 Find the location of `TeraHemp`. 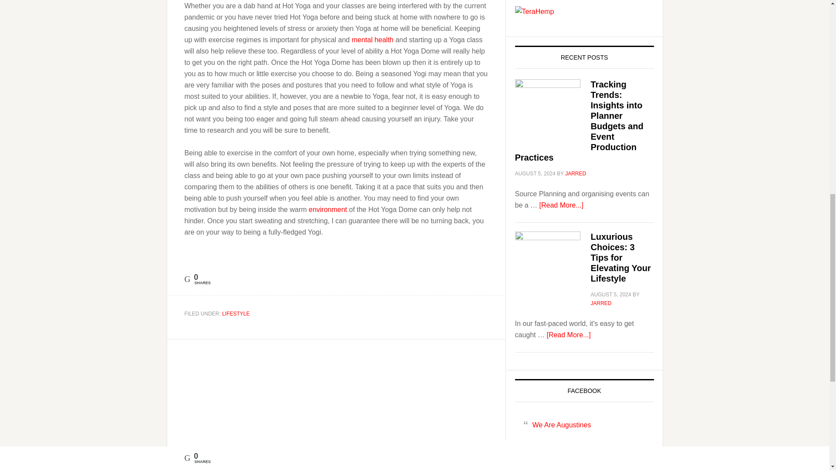

TeraHemp is located at coordinates (534, 11).